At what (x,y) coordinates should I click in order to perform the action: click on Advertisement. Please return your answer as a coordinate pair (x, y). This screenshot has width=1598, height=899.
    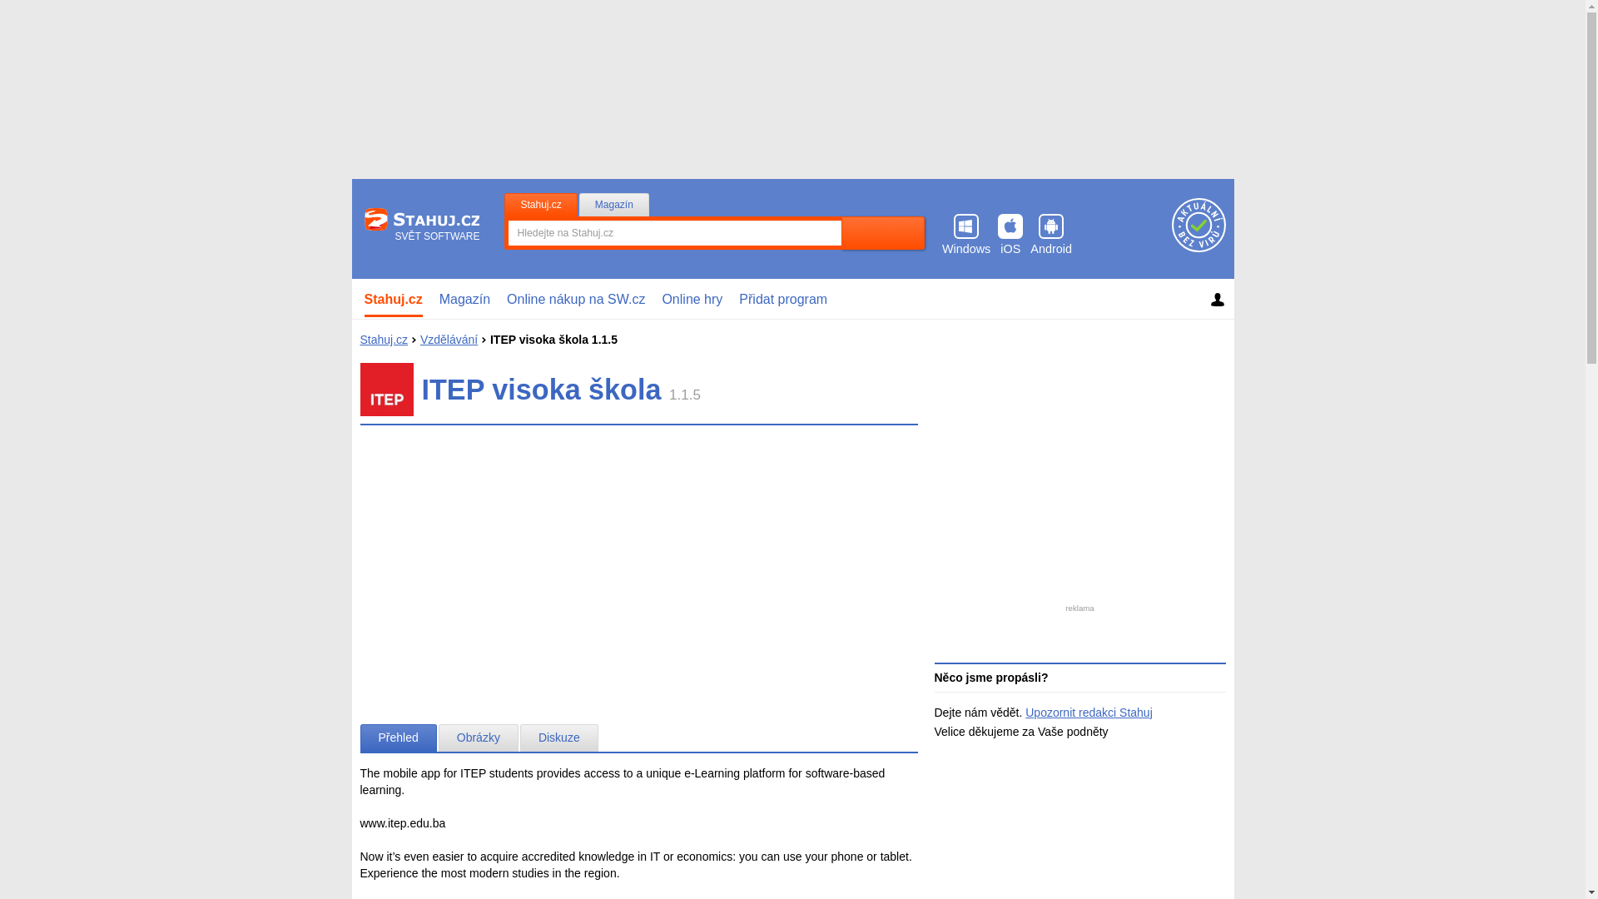
    Looking at the image, I should click on (1080, 448).